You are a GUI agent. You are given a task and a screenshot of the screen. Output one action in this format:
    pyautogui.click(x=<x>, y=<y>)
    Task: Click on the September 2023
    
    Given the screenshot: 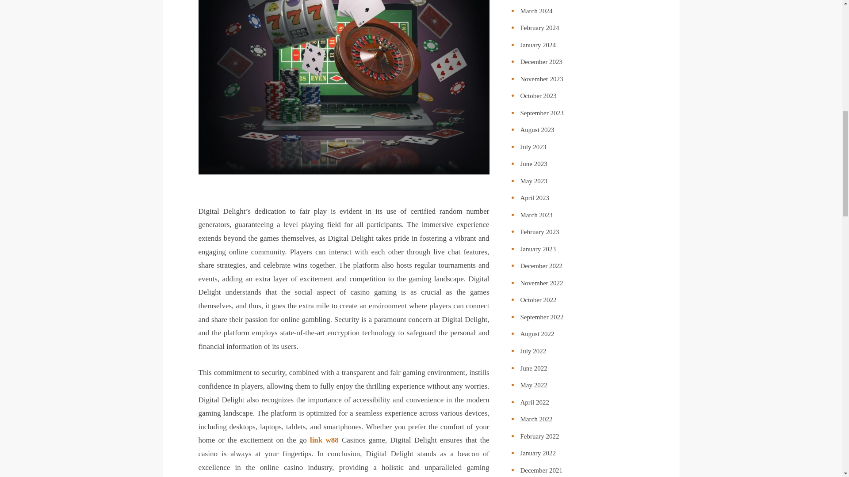 What is the action you would take?
    pyautogui.click(x=541, y=113)
    